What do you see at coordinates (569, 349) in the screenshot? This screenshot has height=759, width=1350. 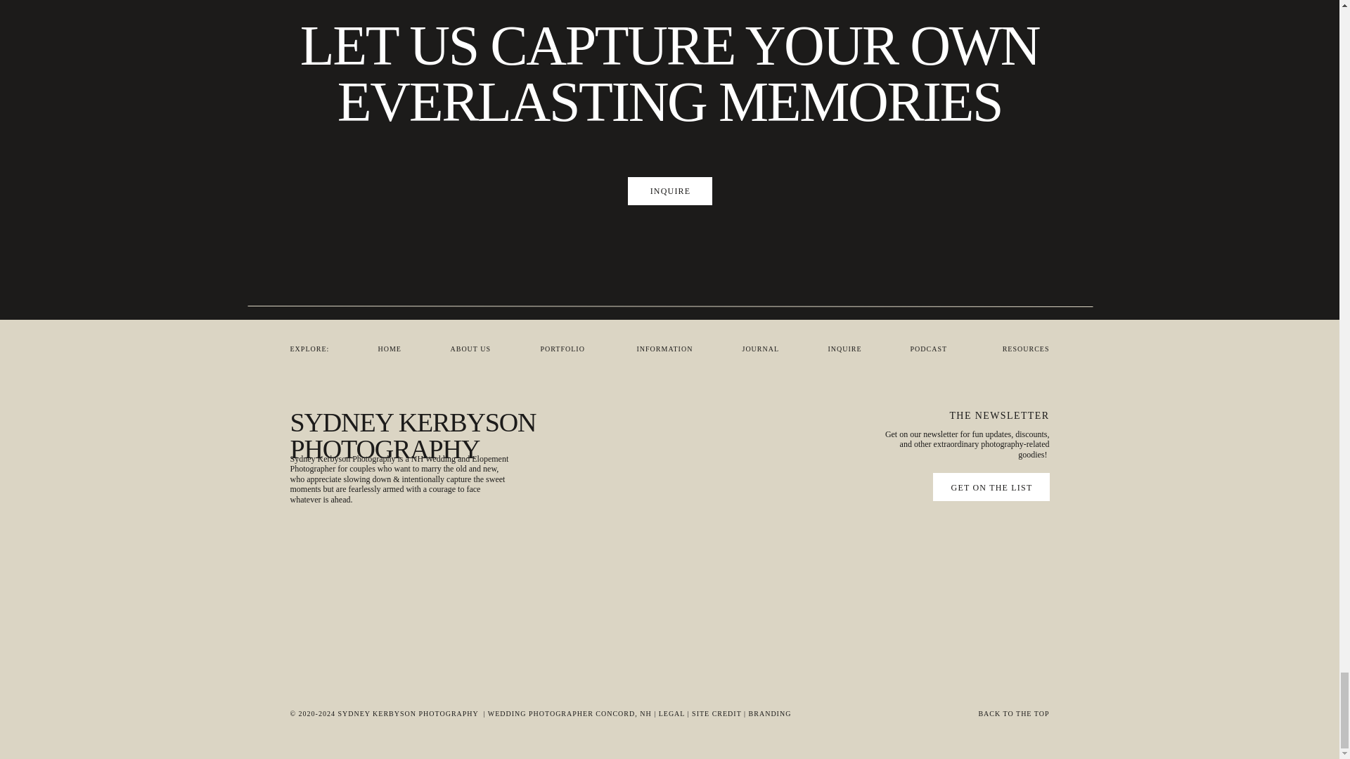 I see `PORTFOLIO` at bounding box center [569, 349].